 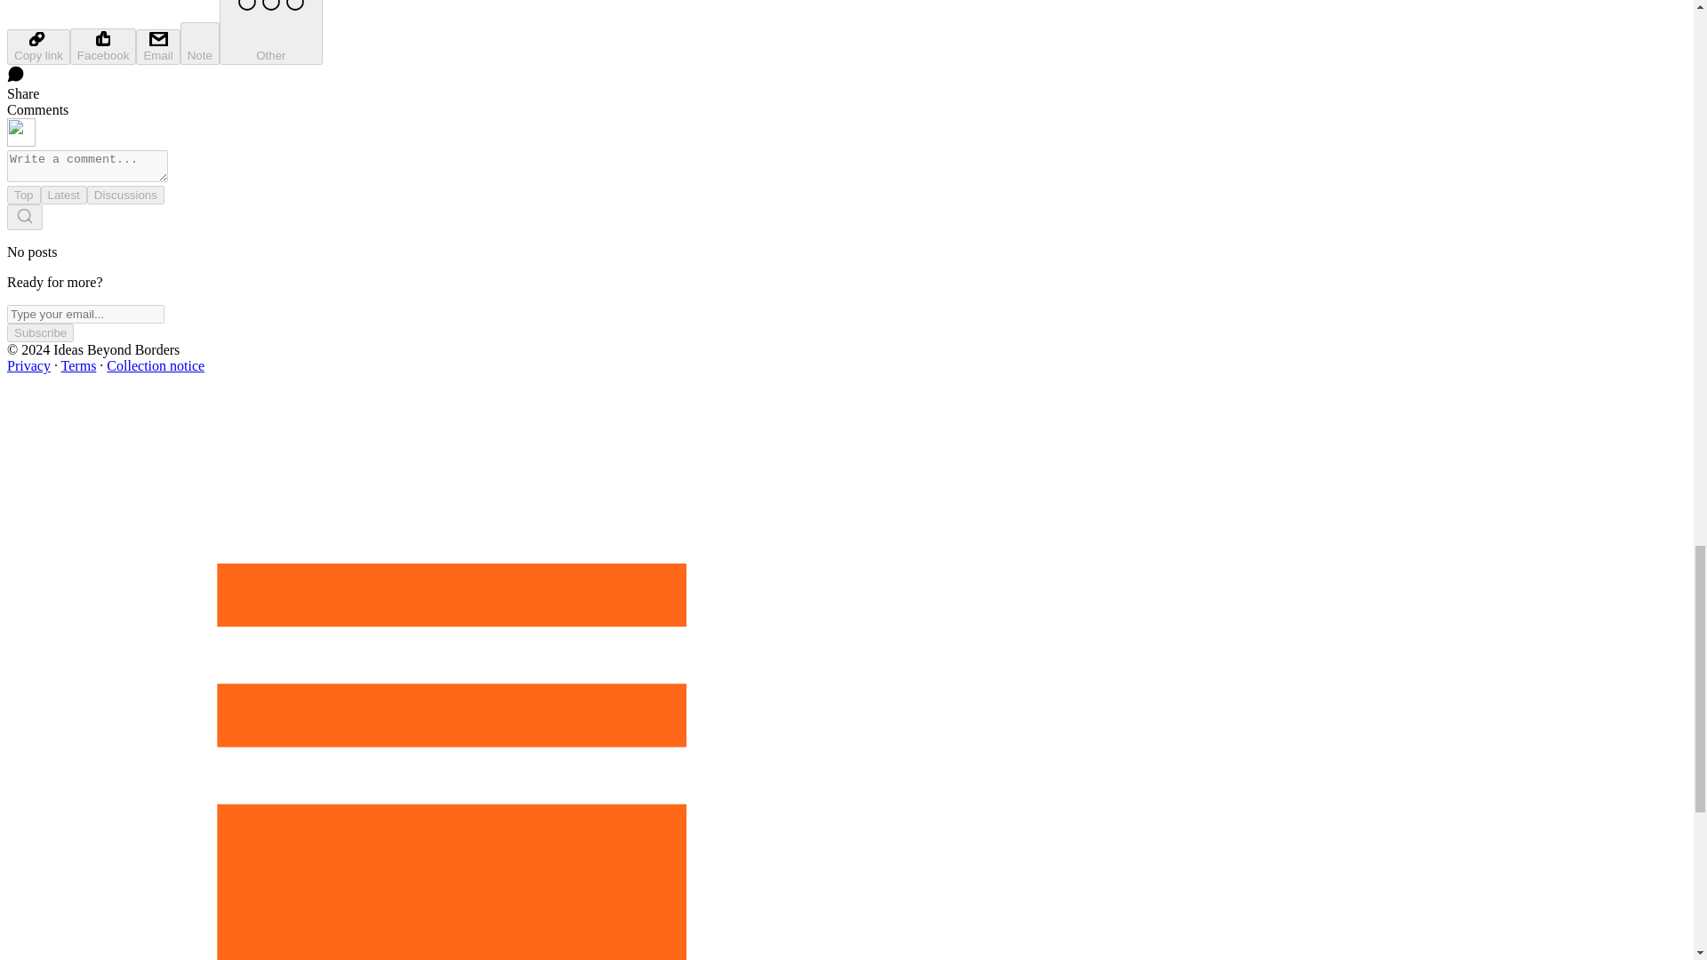 What do you see at coordinates (270, 32) in the screenshot?
I see `Other` at bounding box center [270, 32].